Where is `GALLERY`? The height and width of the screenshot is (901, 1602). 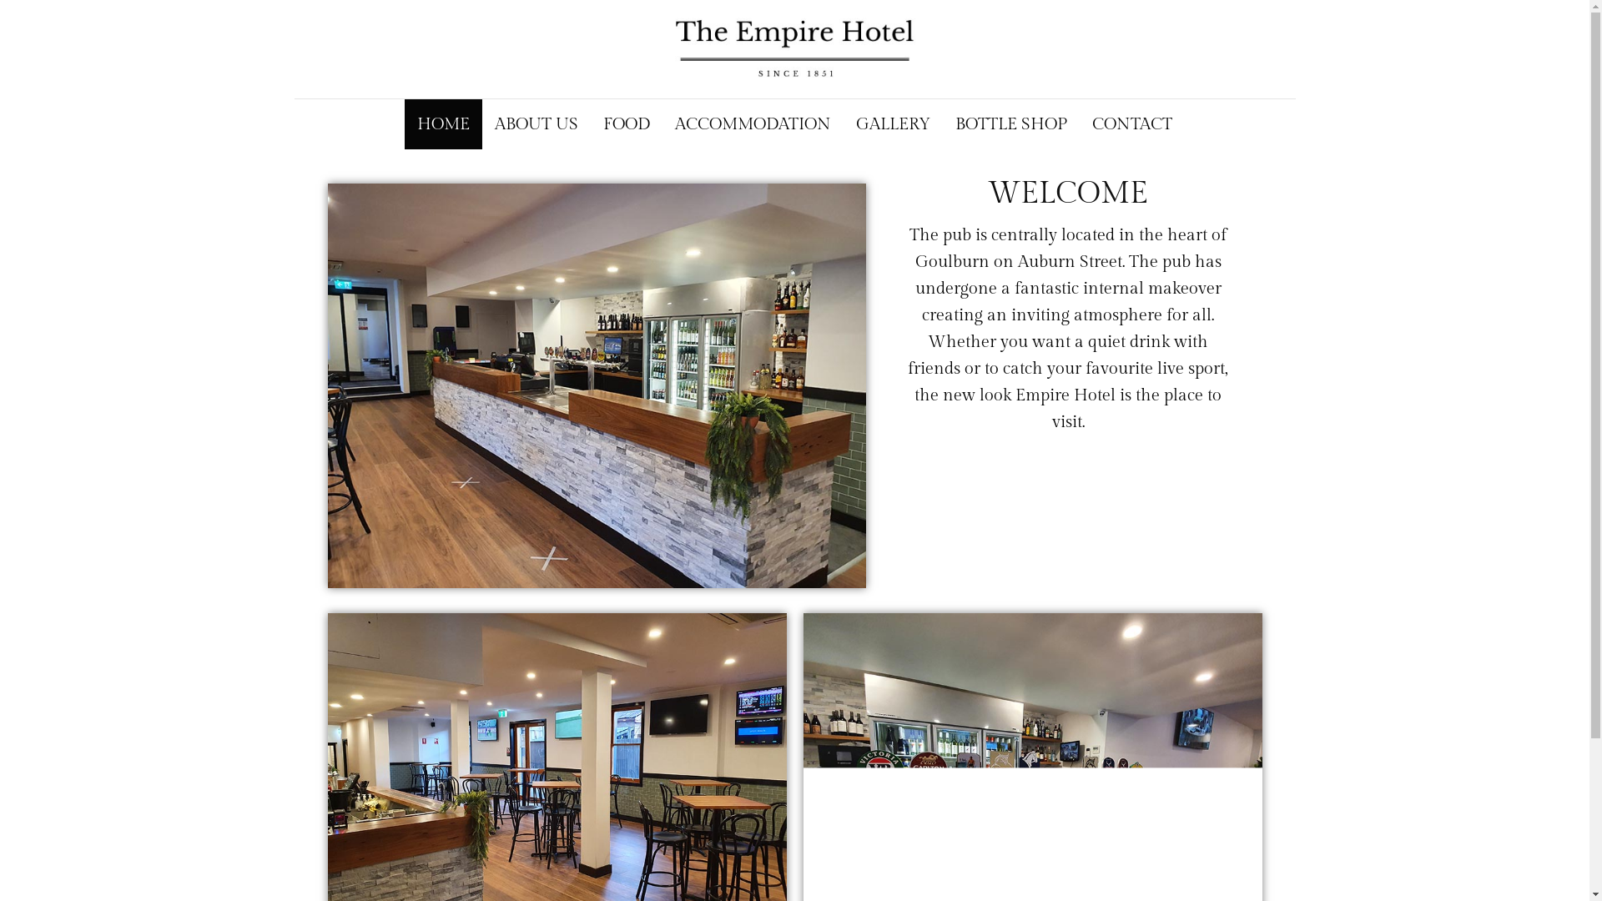
GALLERY is located at coordinates (893, 124).